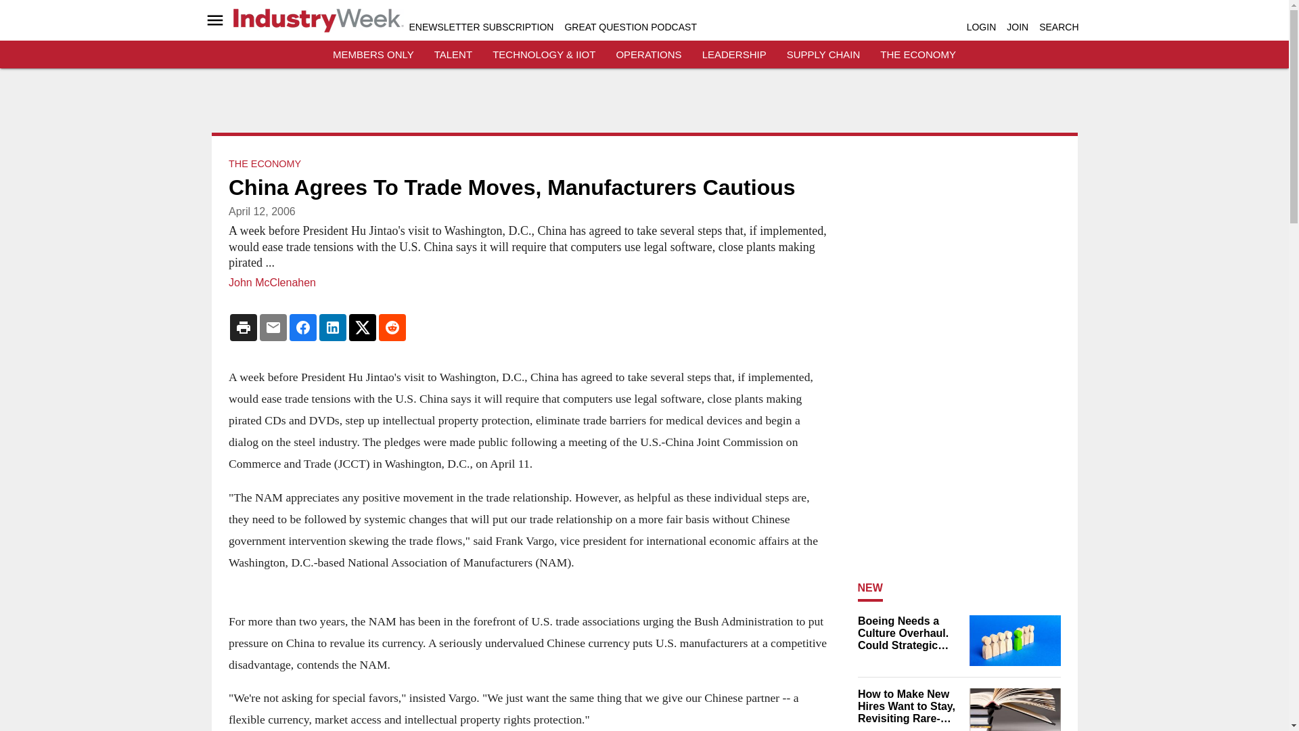  What do you see at coordinates (981, 27) in the screenshot?
I see `LOGIN` at bounding box center [981, 27].